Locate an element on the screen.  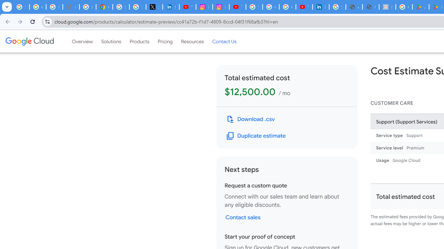
YouTube Content Monetization Policies - How YouTube Works is located at coordinates (187, 7).